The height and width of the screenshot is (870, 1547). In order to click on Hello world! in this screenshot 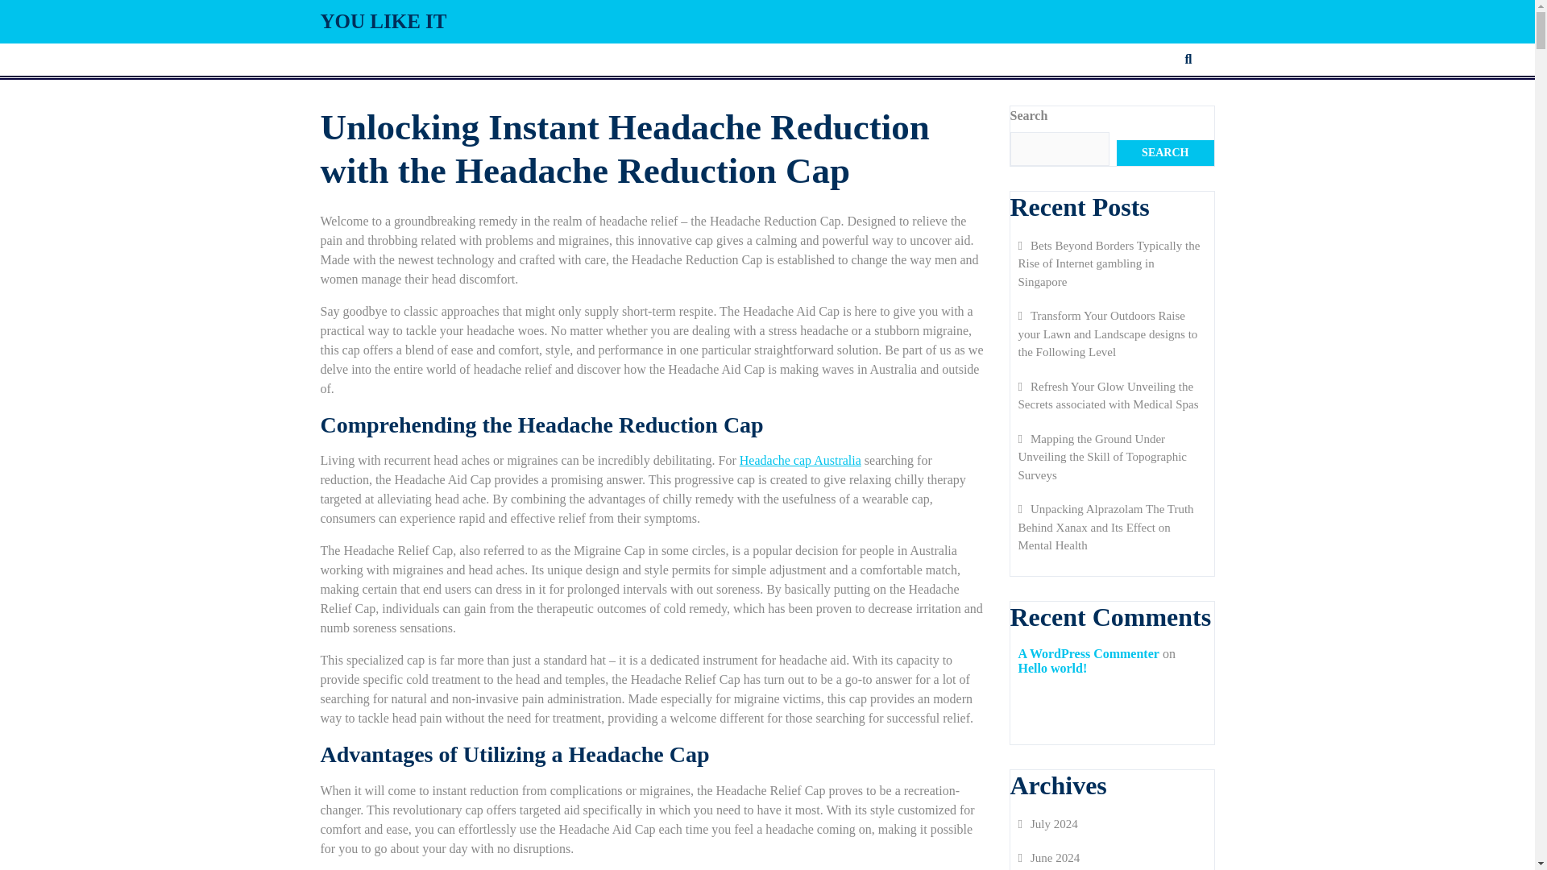, I will do `click(1052, 668)`.